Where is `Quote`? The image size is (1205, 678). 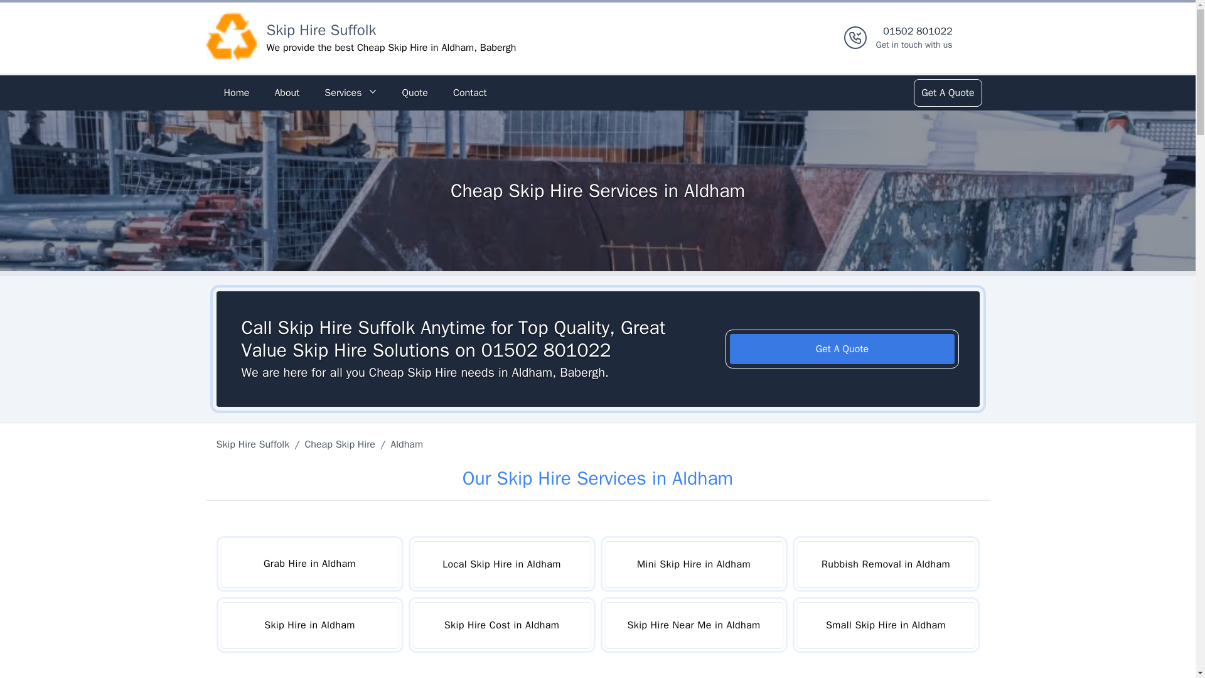 Quote is located at coordinates (414, 93).